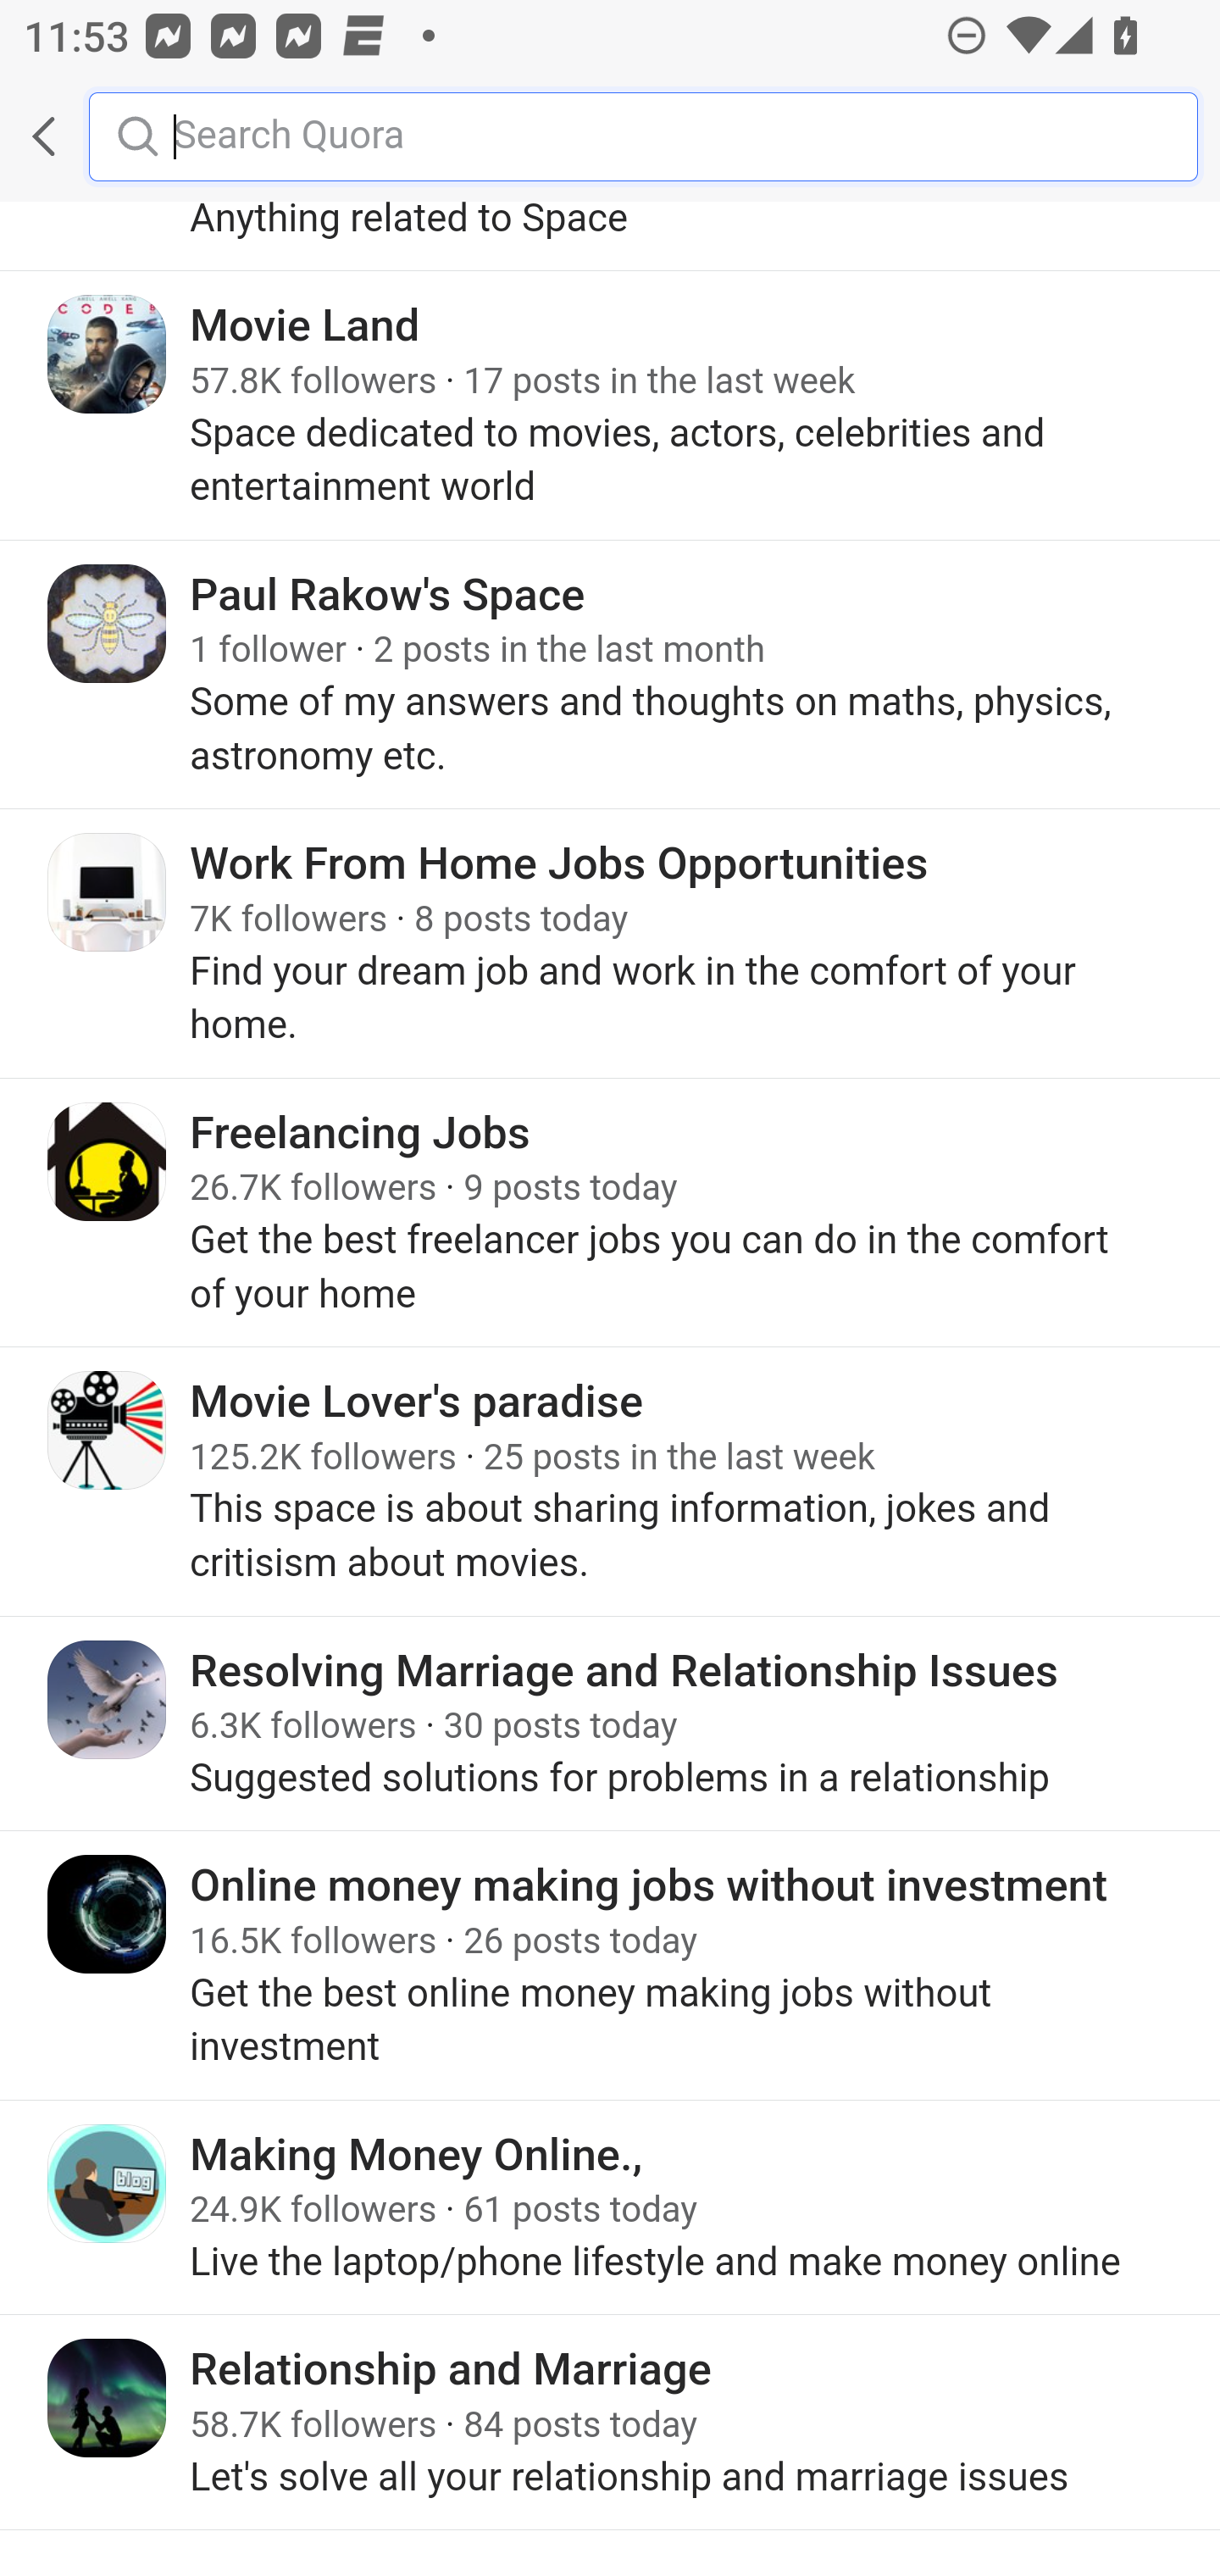  Describe the element at coordinates (108, 1162) in the screenshot. I see `Icon for Freelancing Jobs` at that location.